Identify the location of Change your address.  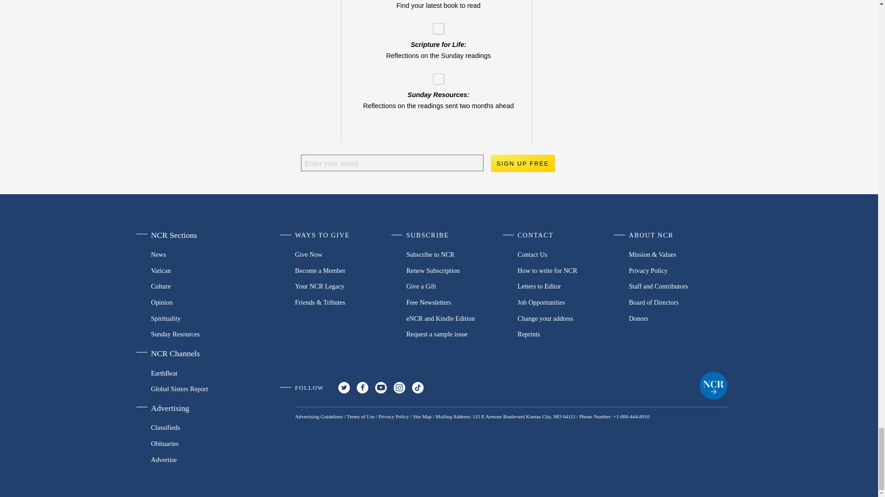
(567, 318).